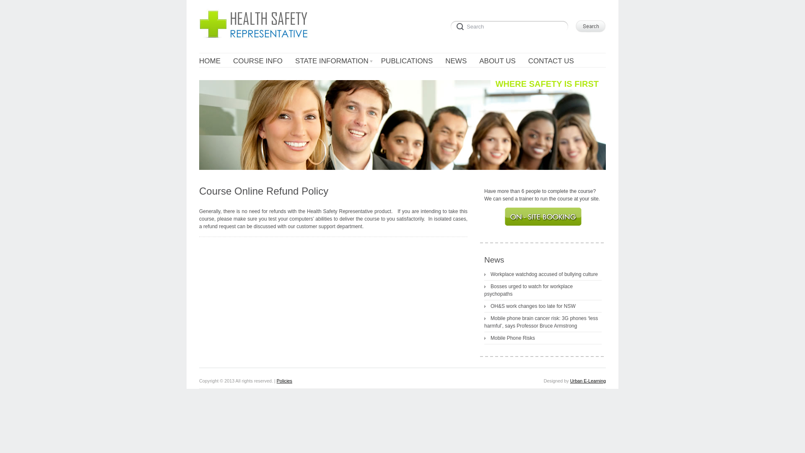 The height and width of the screenshot is (453, 805). I want to click on PUBLICATIONS, so click(407, 61).